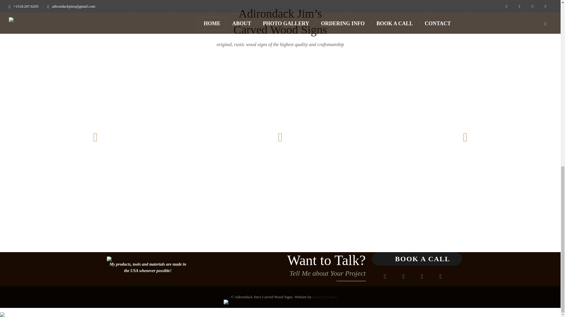 The width and height of the screenshot is (565, 317). What do you see at coordinates (324, 297) in the screenshot?
I see `Emery Designs` at bounding box center [324, 297].